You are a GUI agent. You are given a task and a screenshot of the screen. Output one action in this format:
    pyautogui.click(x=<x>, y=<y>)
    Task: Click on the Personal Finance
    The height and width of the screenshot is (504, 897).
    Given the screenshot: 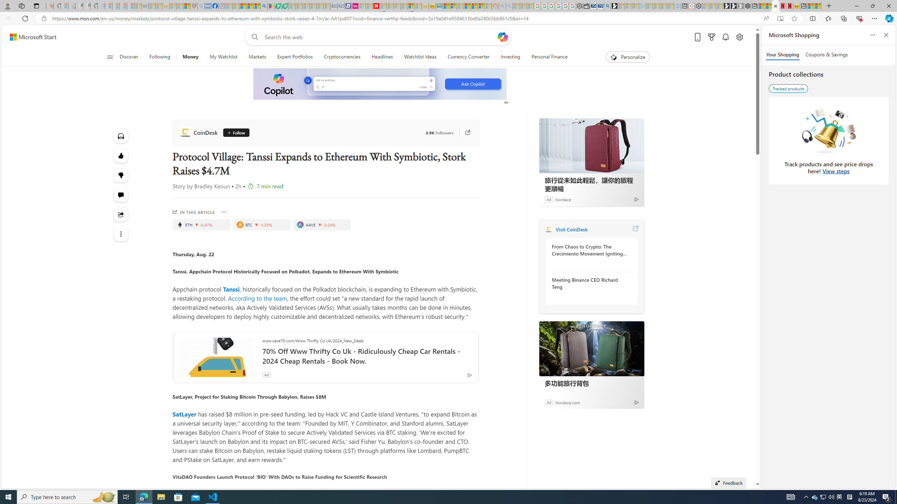 What is the action you would take?
    pyautogui.click(x=547, y=57)
    